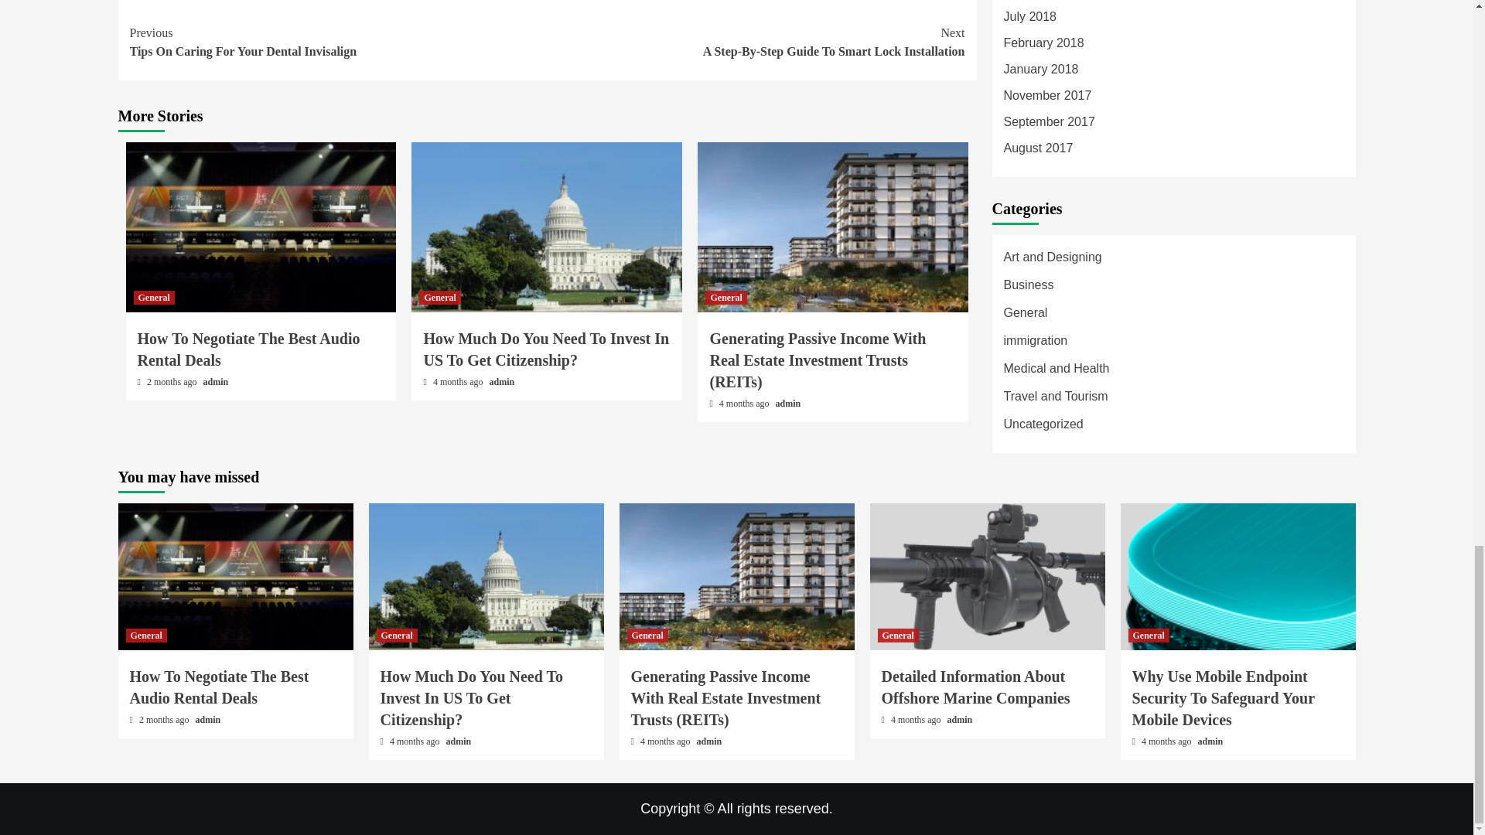 Image resolution: width=1485 pixels, height=835 pixels. I want to click on admin, so click(725, 297).